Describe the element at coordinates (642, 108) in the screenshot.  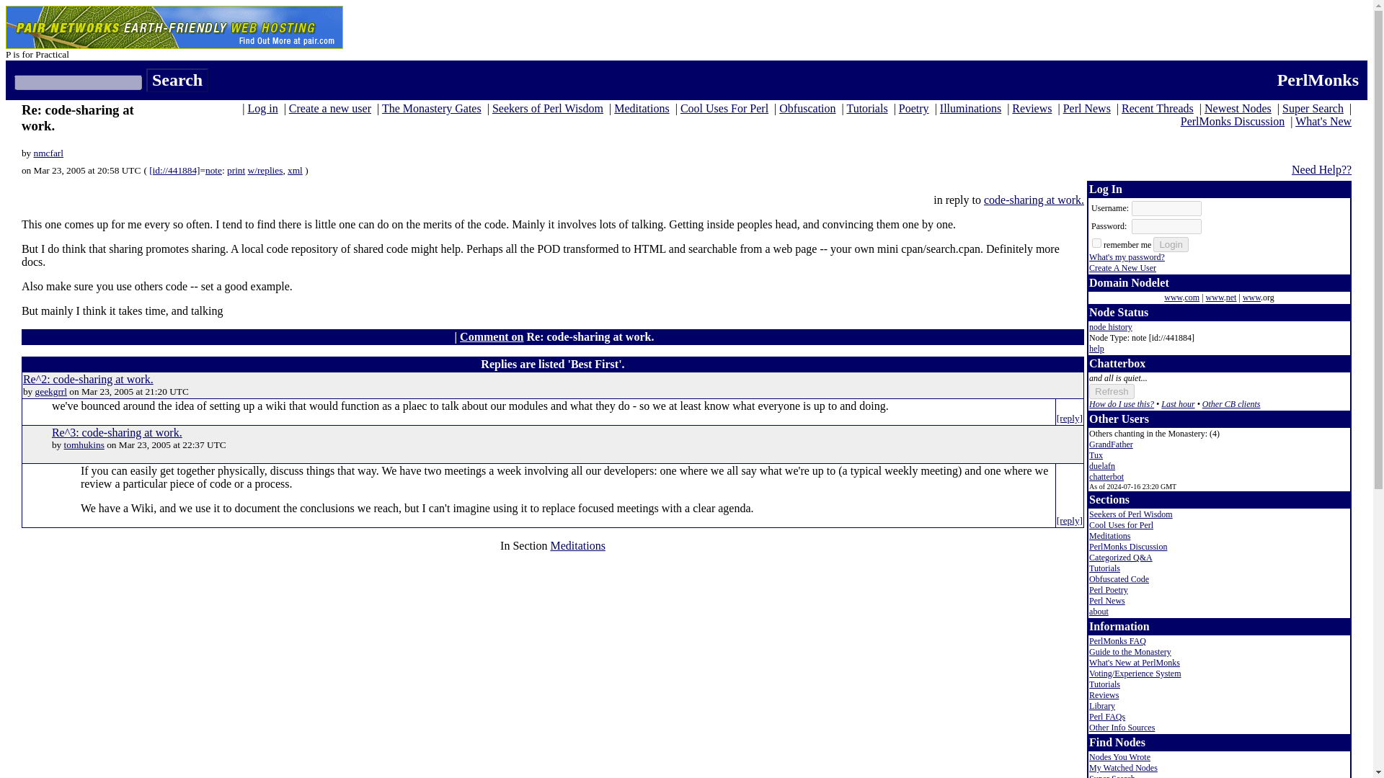
I see `Meditations` at that location.